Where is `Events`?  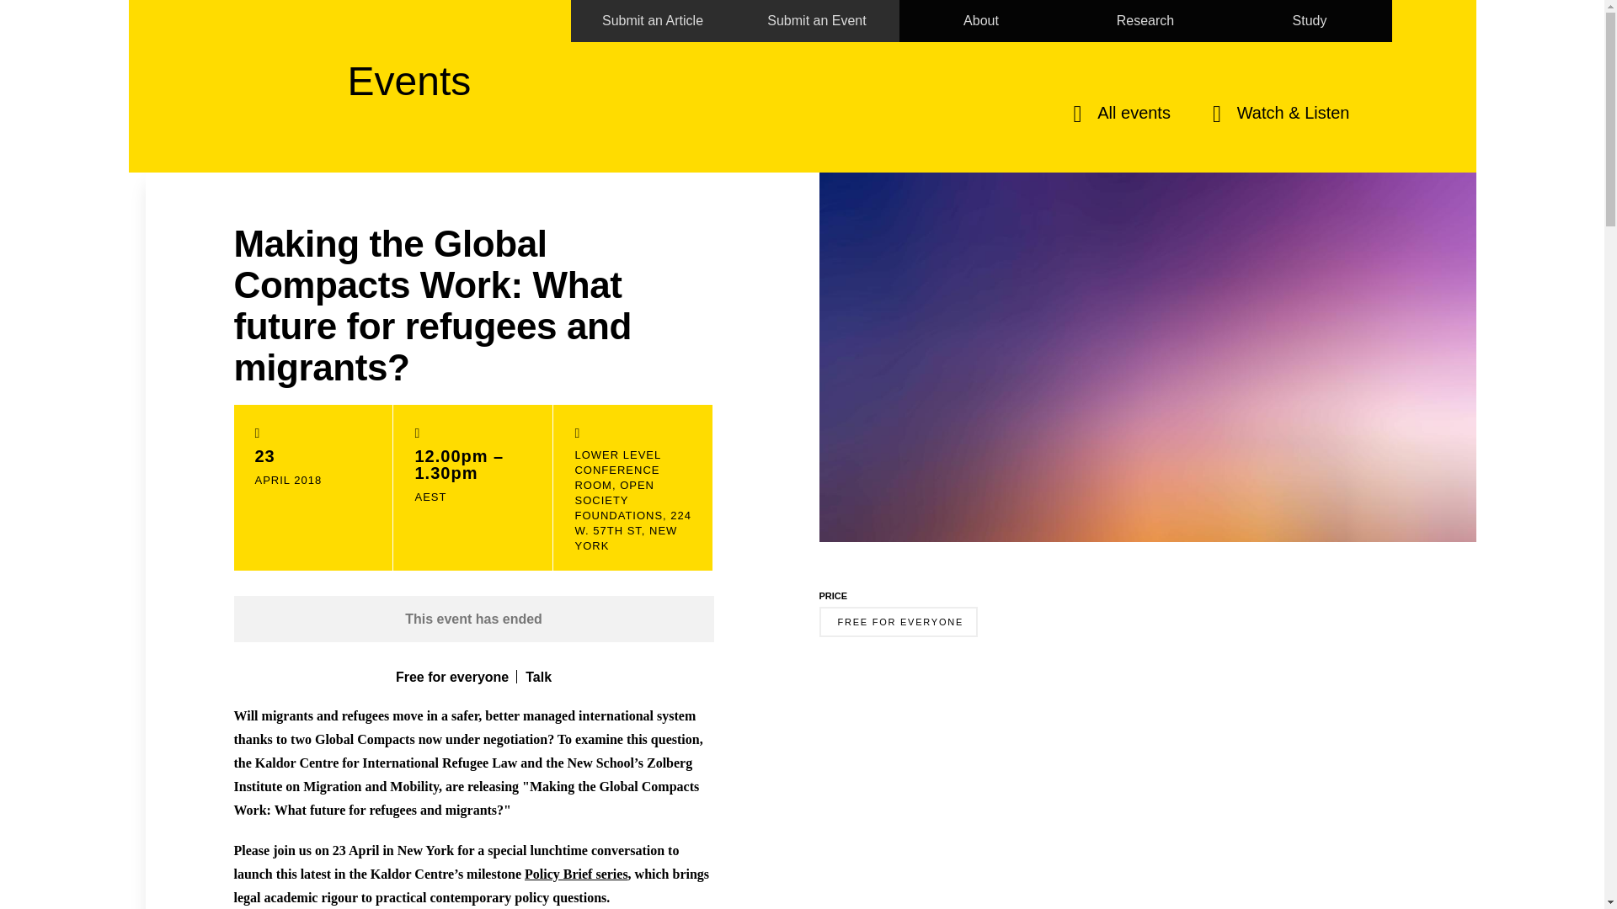
Events is located at coordinates (408, 66).